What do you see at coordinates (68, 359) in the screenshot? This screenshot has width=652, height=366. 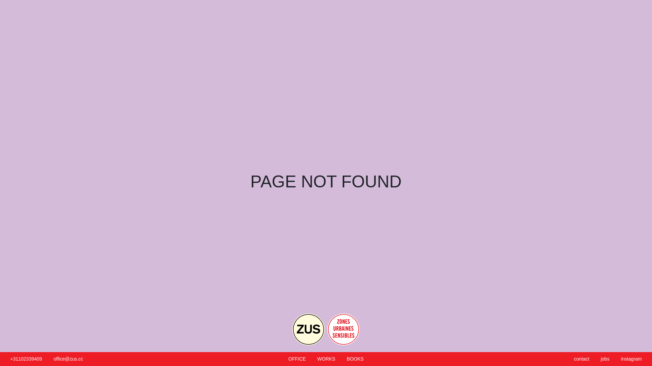 I see `office@zus.cc` at bounding box center [68, 359].